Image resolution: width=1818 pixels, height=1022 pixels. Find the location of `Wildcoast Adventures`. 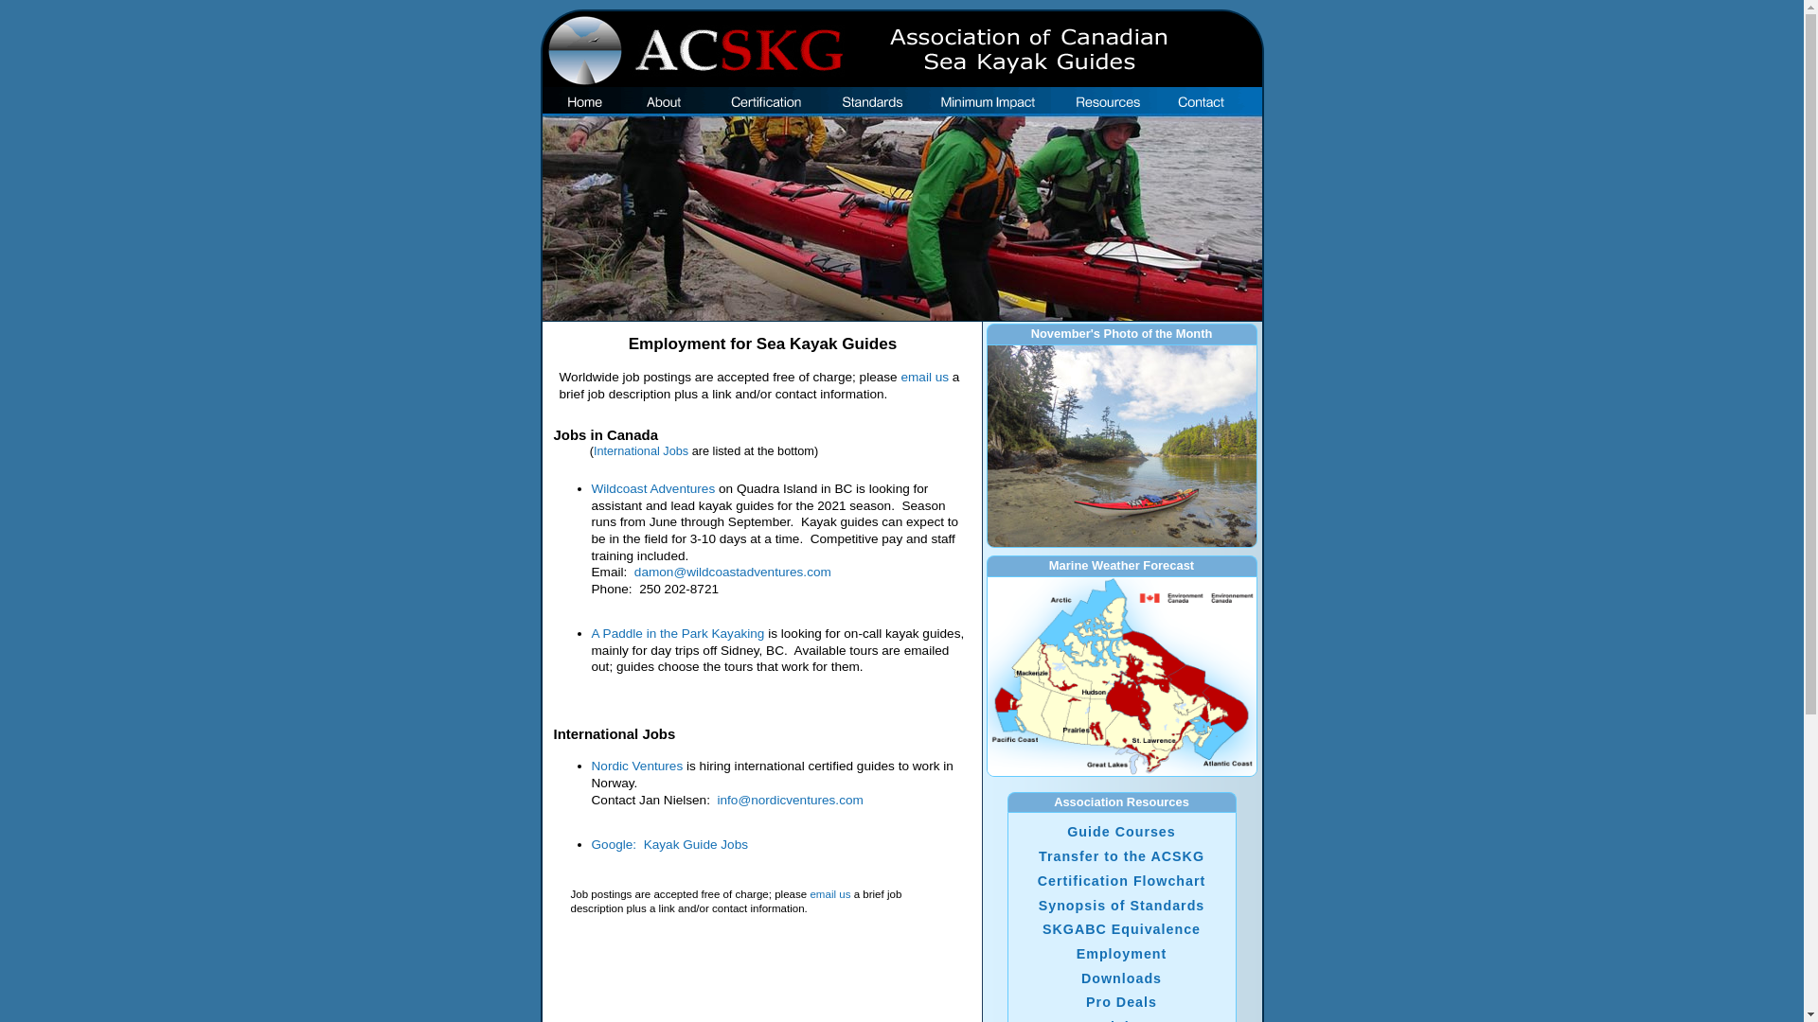

Wildcoast Adventures is located at coordinates (653, 488).